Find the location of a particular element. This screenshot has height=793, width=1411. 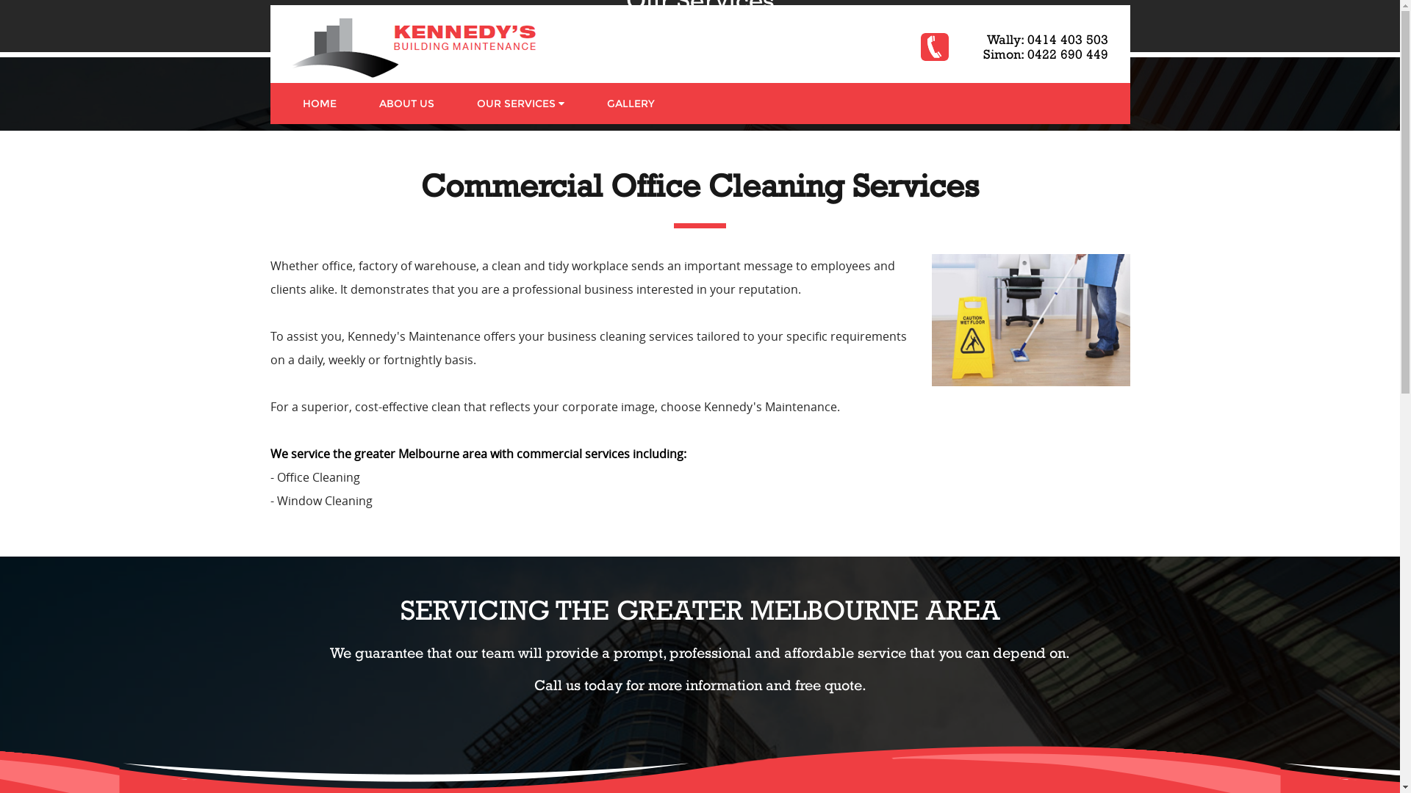

Home is located at coordinates (572, 31).